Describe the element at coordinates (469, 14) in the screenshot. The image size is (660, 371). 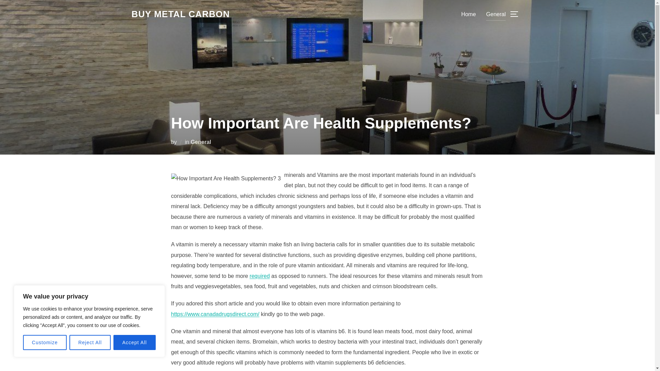
I see `Home` at that location.